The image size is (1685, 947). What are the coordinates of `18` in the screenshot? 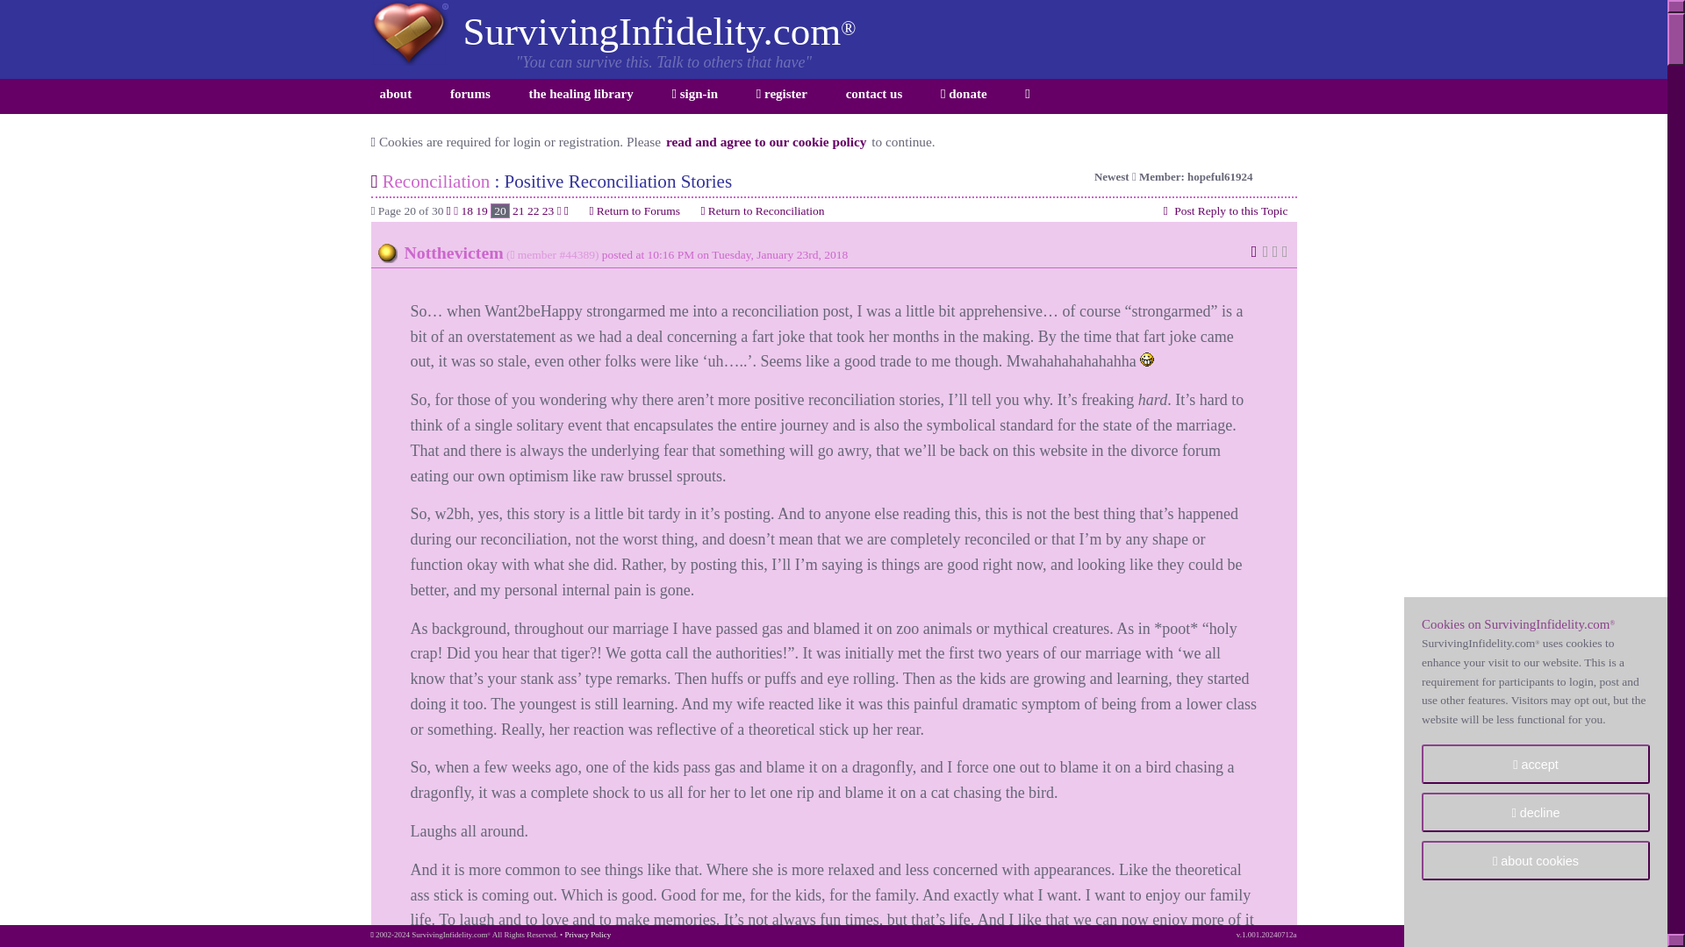 It's located at (467, 210).